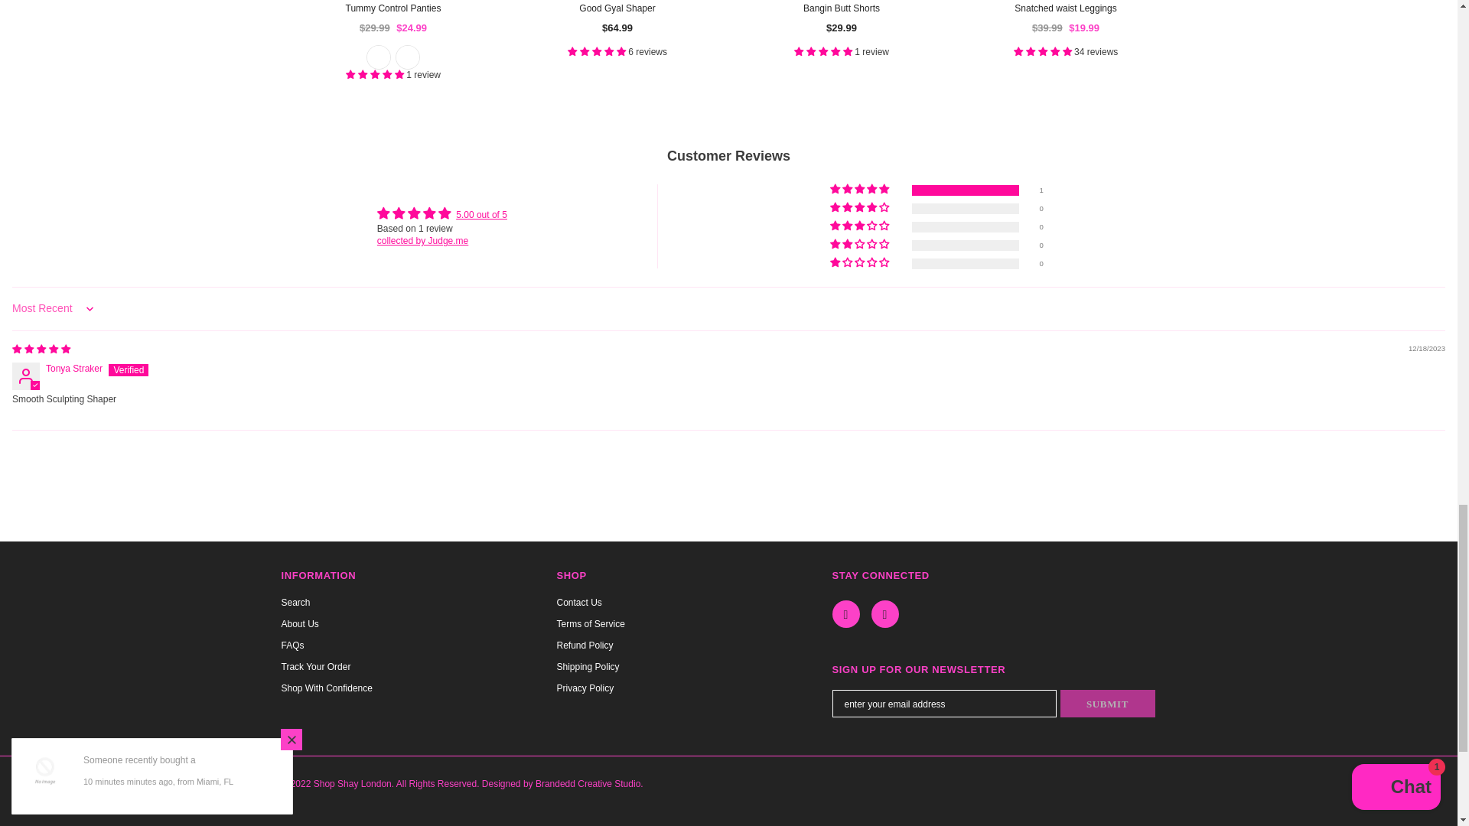  What do you see at coordinates (1108, 704) in the screenshot?
I see `Submit` at bounding box center [1108, 704].